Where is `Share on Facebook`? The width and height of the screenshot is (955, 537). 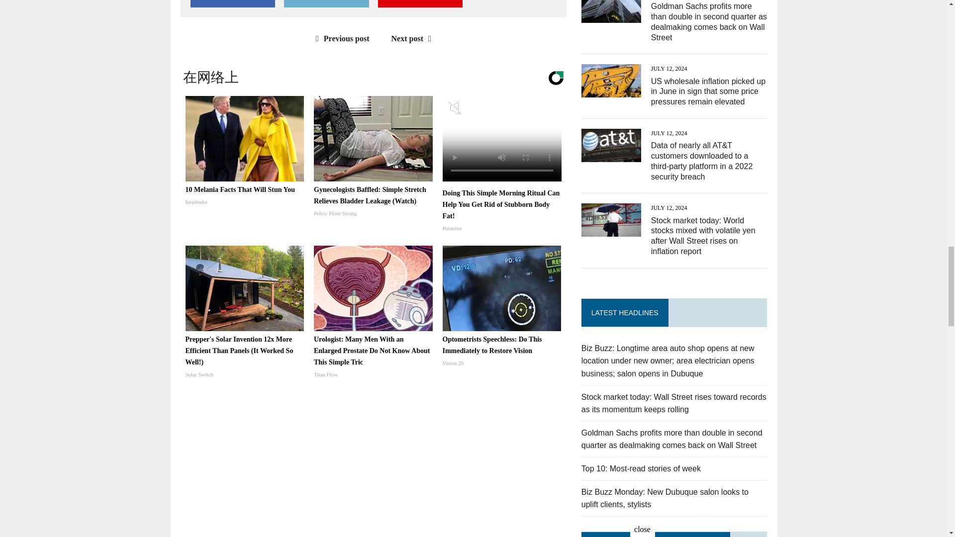
Share on Facebook is located at coordinates (232, 4).